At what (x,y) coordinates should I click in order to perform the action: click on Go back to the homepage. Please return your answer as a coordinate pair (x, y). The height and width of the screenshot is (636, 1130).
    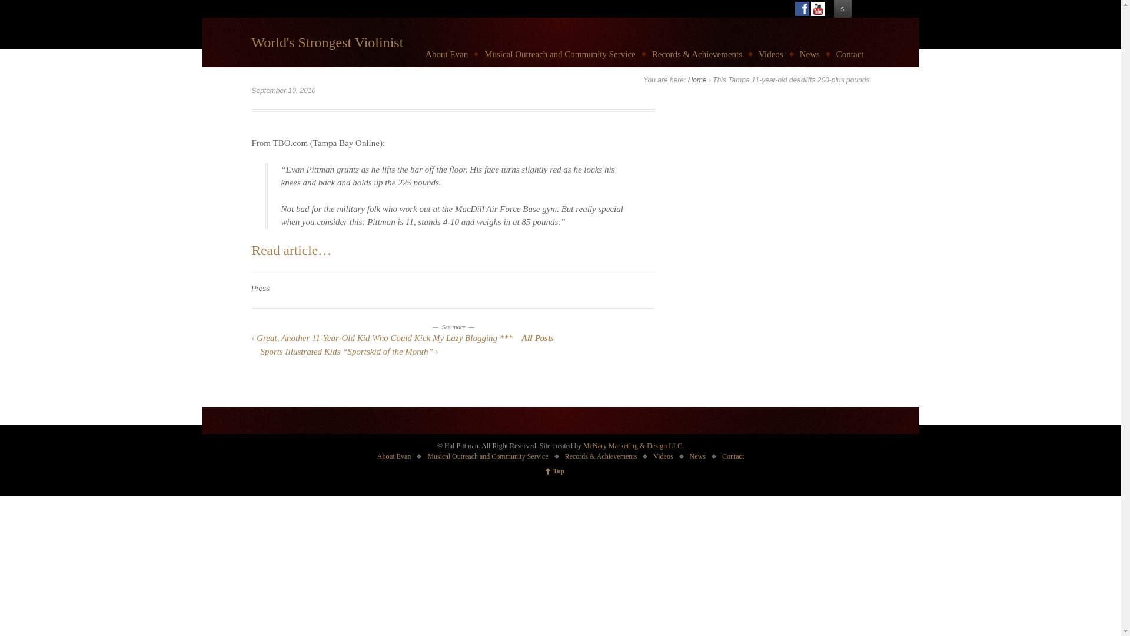
    Looking at the image, I should click on (327, 42).